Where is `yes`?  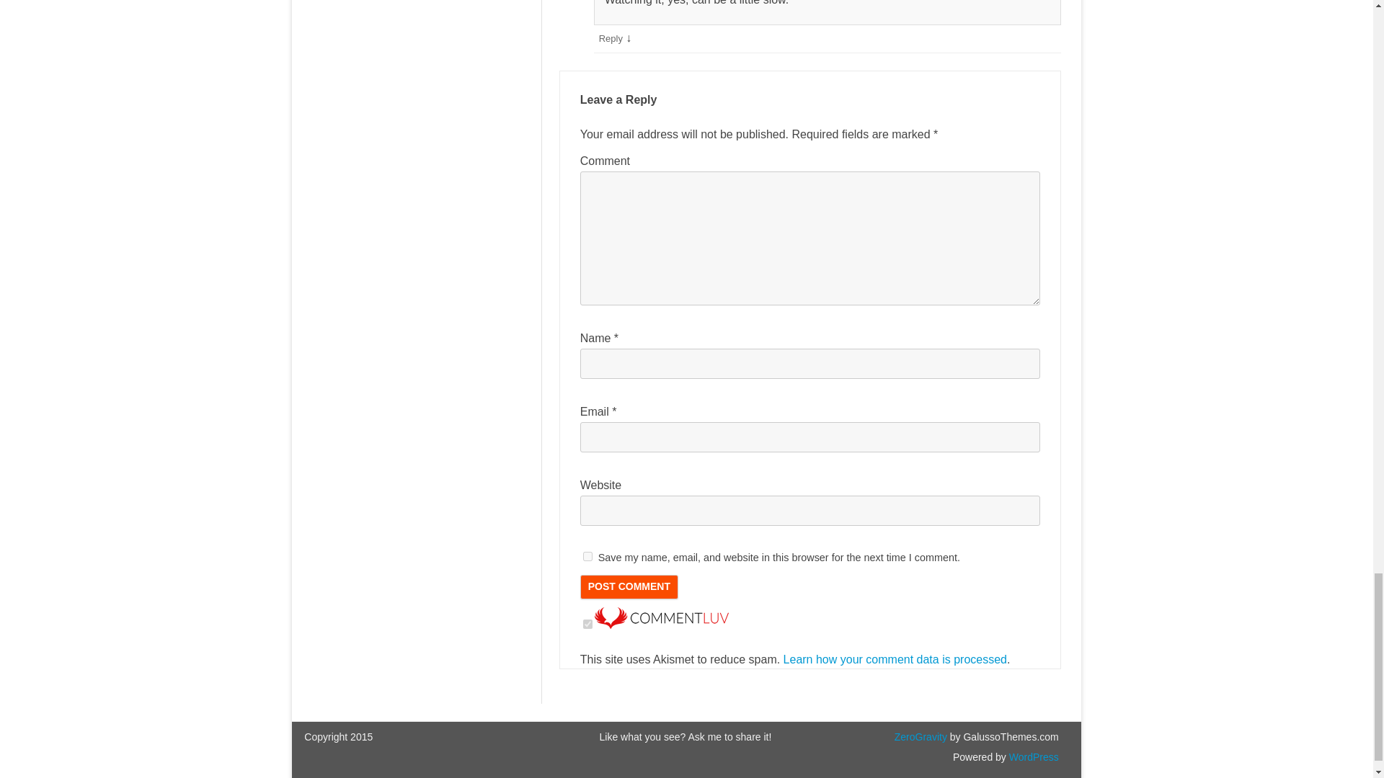
yes is located at coordinates (587, 556).